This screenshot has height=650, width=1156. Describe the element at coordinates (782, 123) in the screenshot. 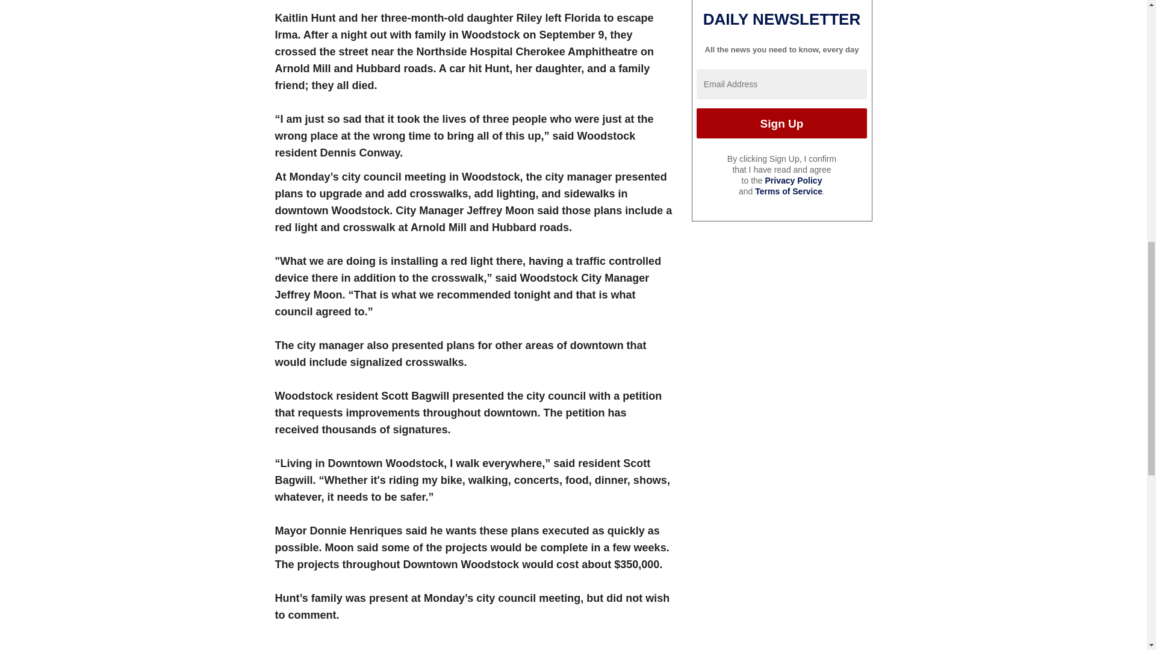

I see `Sign Up` at that location.